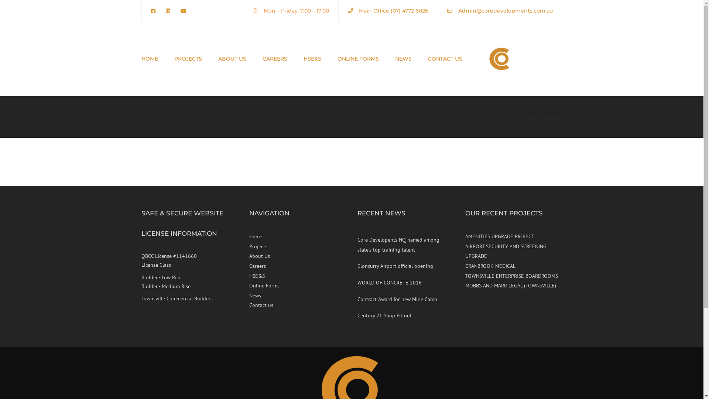 The width and height of the screenshot is (709, 399). Describe the element at coordinates (534, 118) in the screenshot. I see `Home` at that location.